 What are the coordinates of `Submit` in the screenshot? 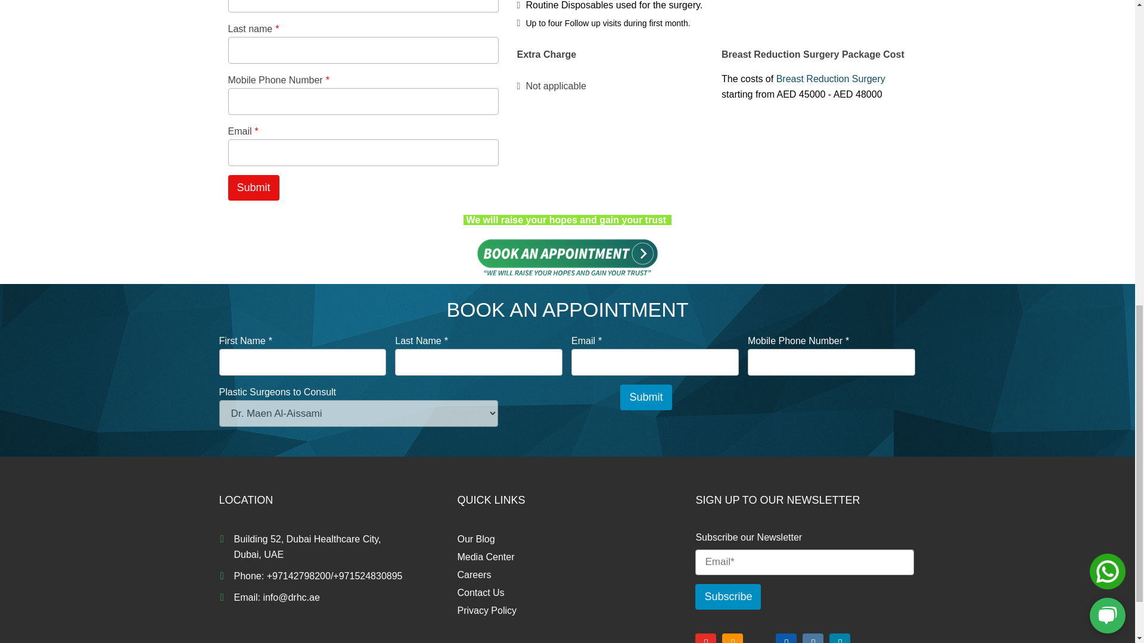 It's located at (253, 187).